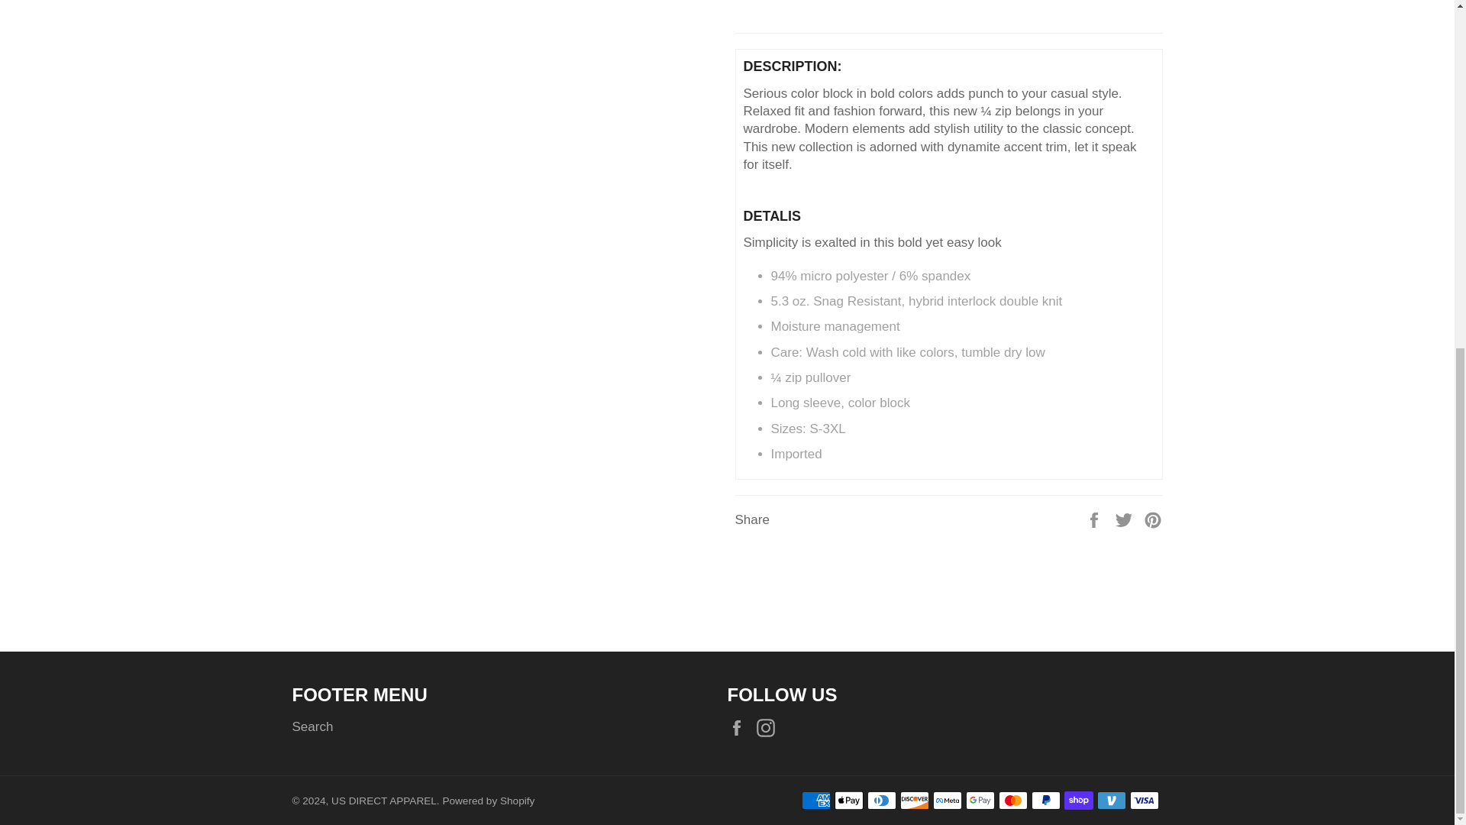 Image resolution: width=1466 pixels, height=825 pixels. Describe the element at coordinates (1125, 519) in the screenshot. I see `Tweet on Twitter` at that location.